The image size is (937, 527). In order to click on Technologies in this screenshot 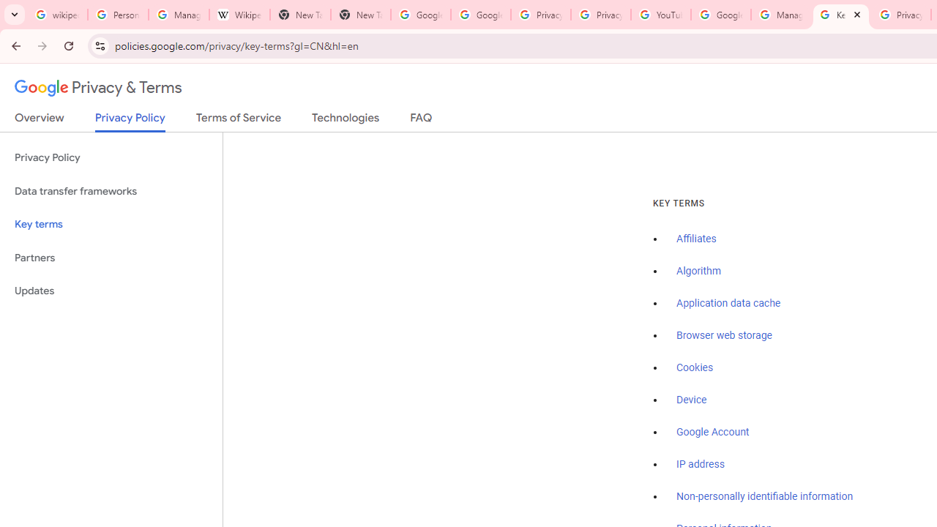, I will do `click(346, 121)`.